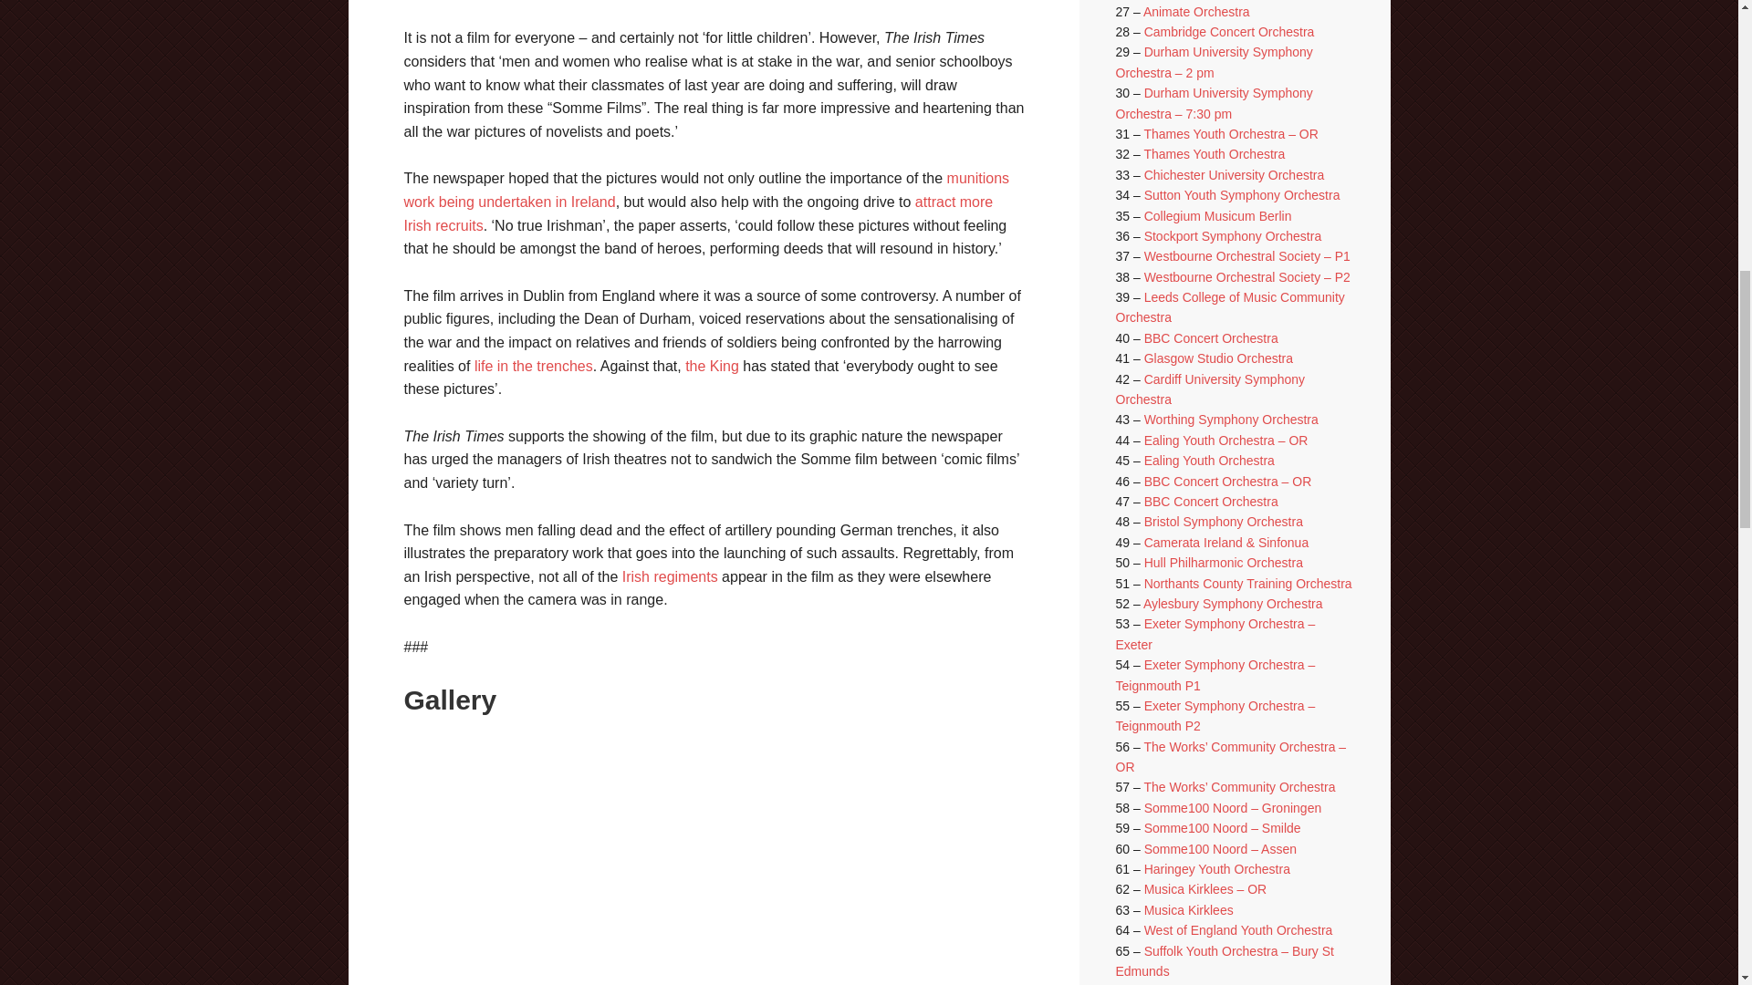 This screenshot has width=1752, height=985. Describe the element at coordinates (670, 576) in the screenshot. I see `Irish regiments` at that location.